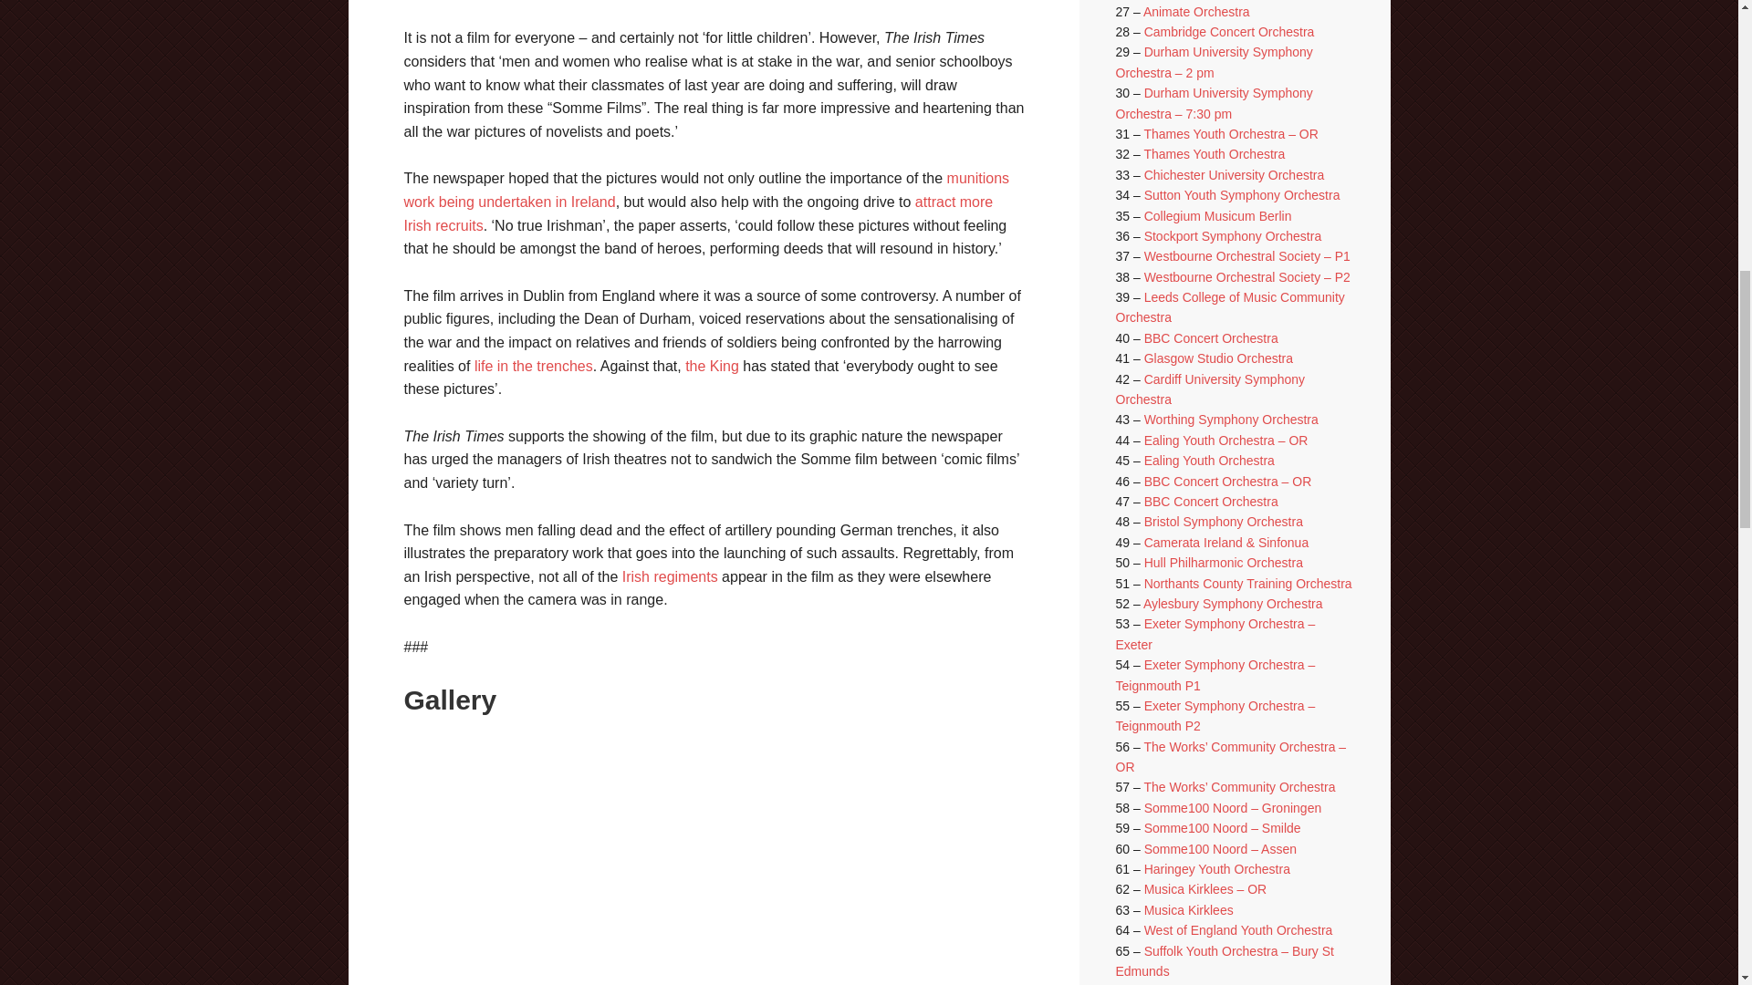 This screenshot has width=1752, height=985. Describe the element at coordinates (670, 576) in the screenshot. I see `Irish regiments` at that location.